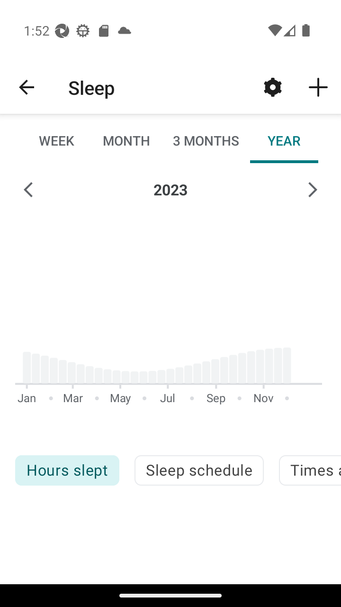 Image resolution: width=341 pixels, height=607 pixels. I want to click on Navigate up, so click(27, 87).